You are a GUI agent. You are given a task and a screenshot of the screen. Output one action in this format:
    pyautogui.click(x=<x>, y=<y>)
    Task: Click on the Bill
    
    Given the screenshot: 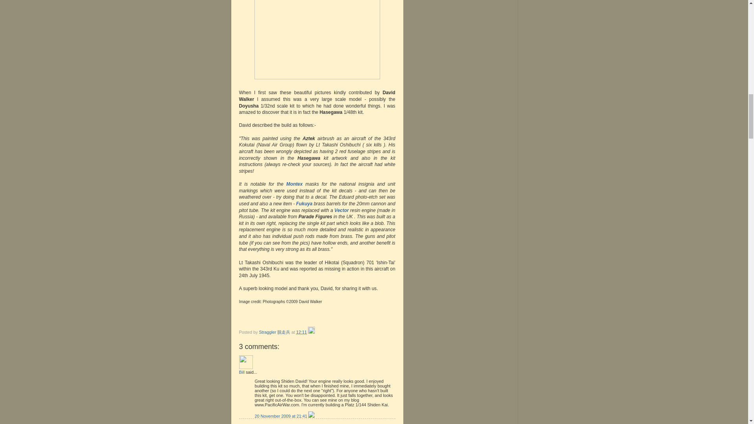 What is the action you would take?
    pyautogui.click(x=246, y=362)
    